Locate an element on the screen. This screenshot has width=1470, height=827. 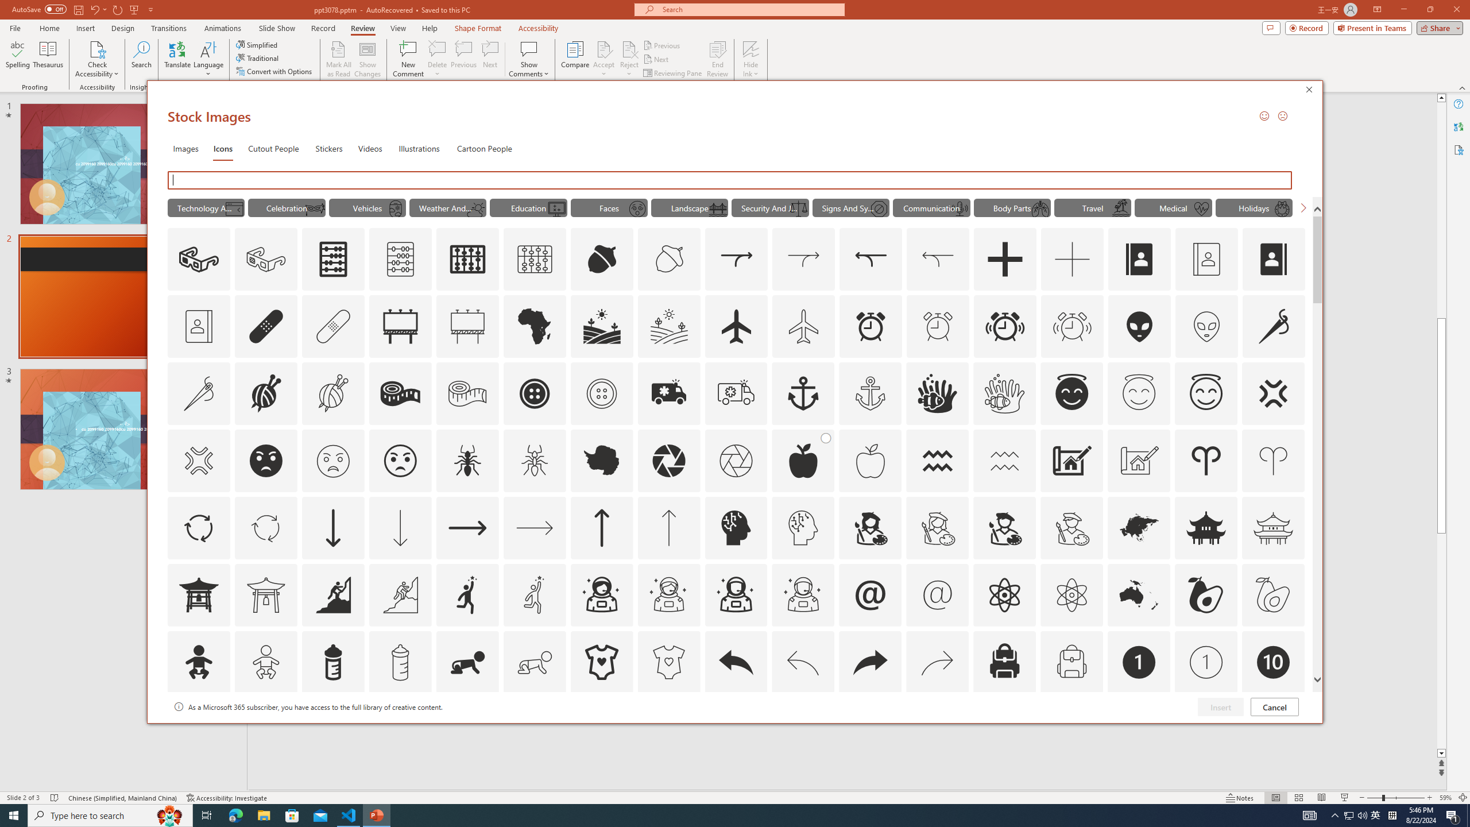
AutomationID: Icons_ArrowCircle_M is located at coordinates (266, 527).